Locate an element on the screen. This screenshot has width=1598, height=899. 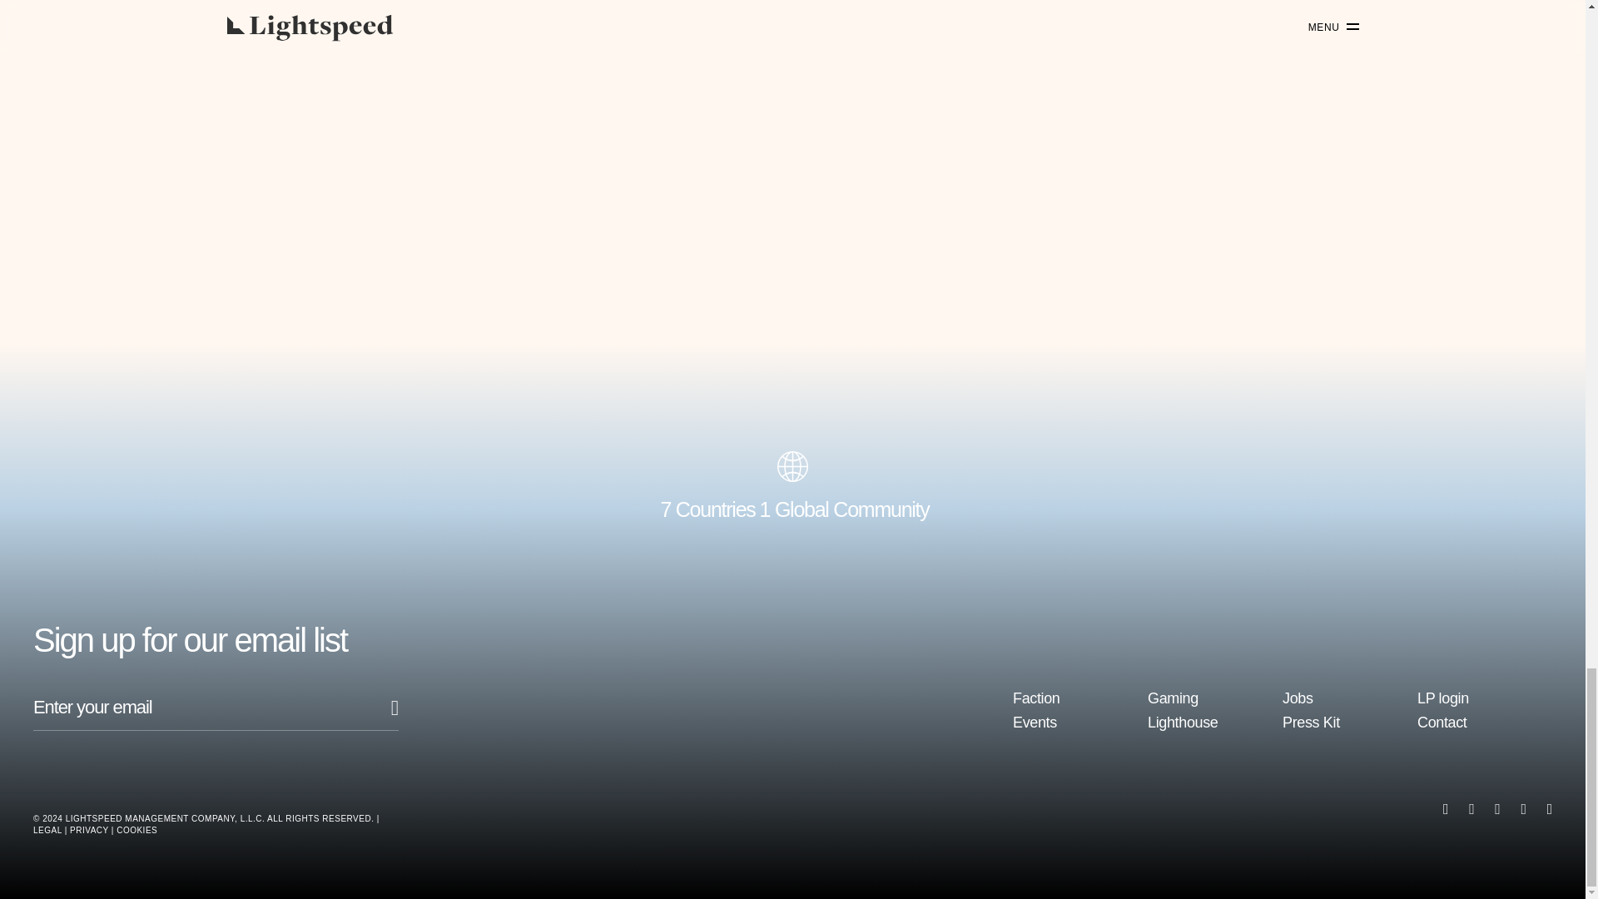
Gaming is located at coordinates (1173, 698).